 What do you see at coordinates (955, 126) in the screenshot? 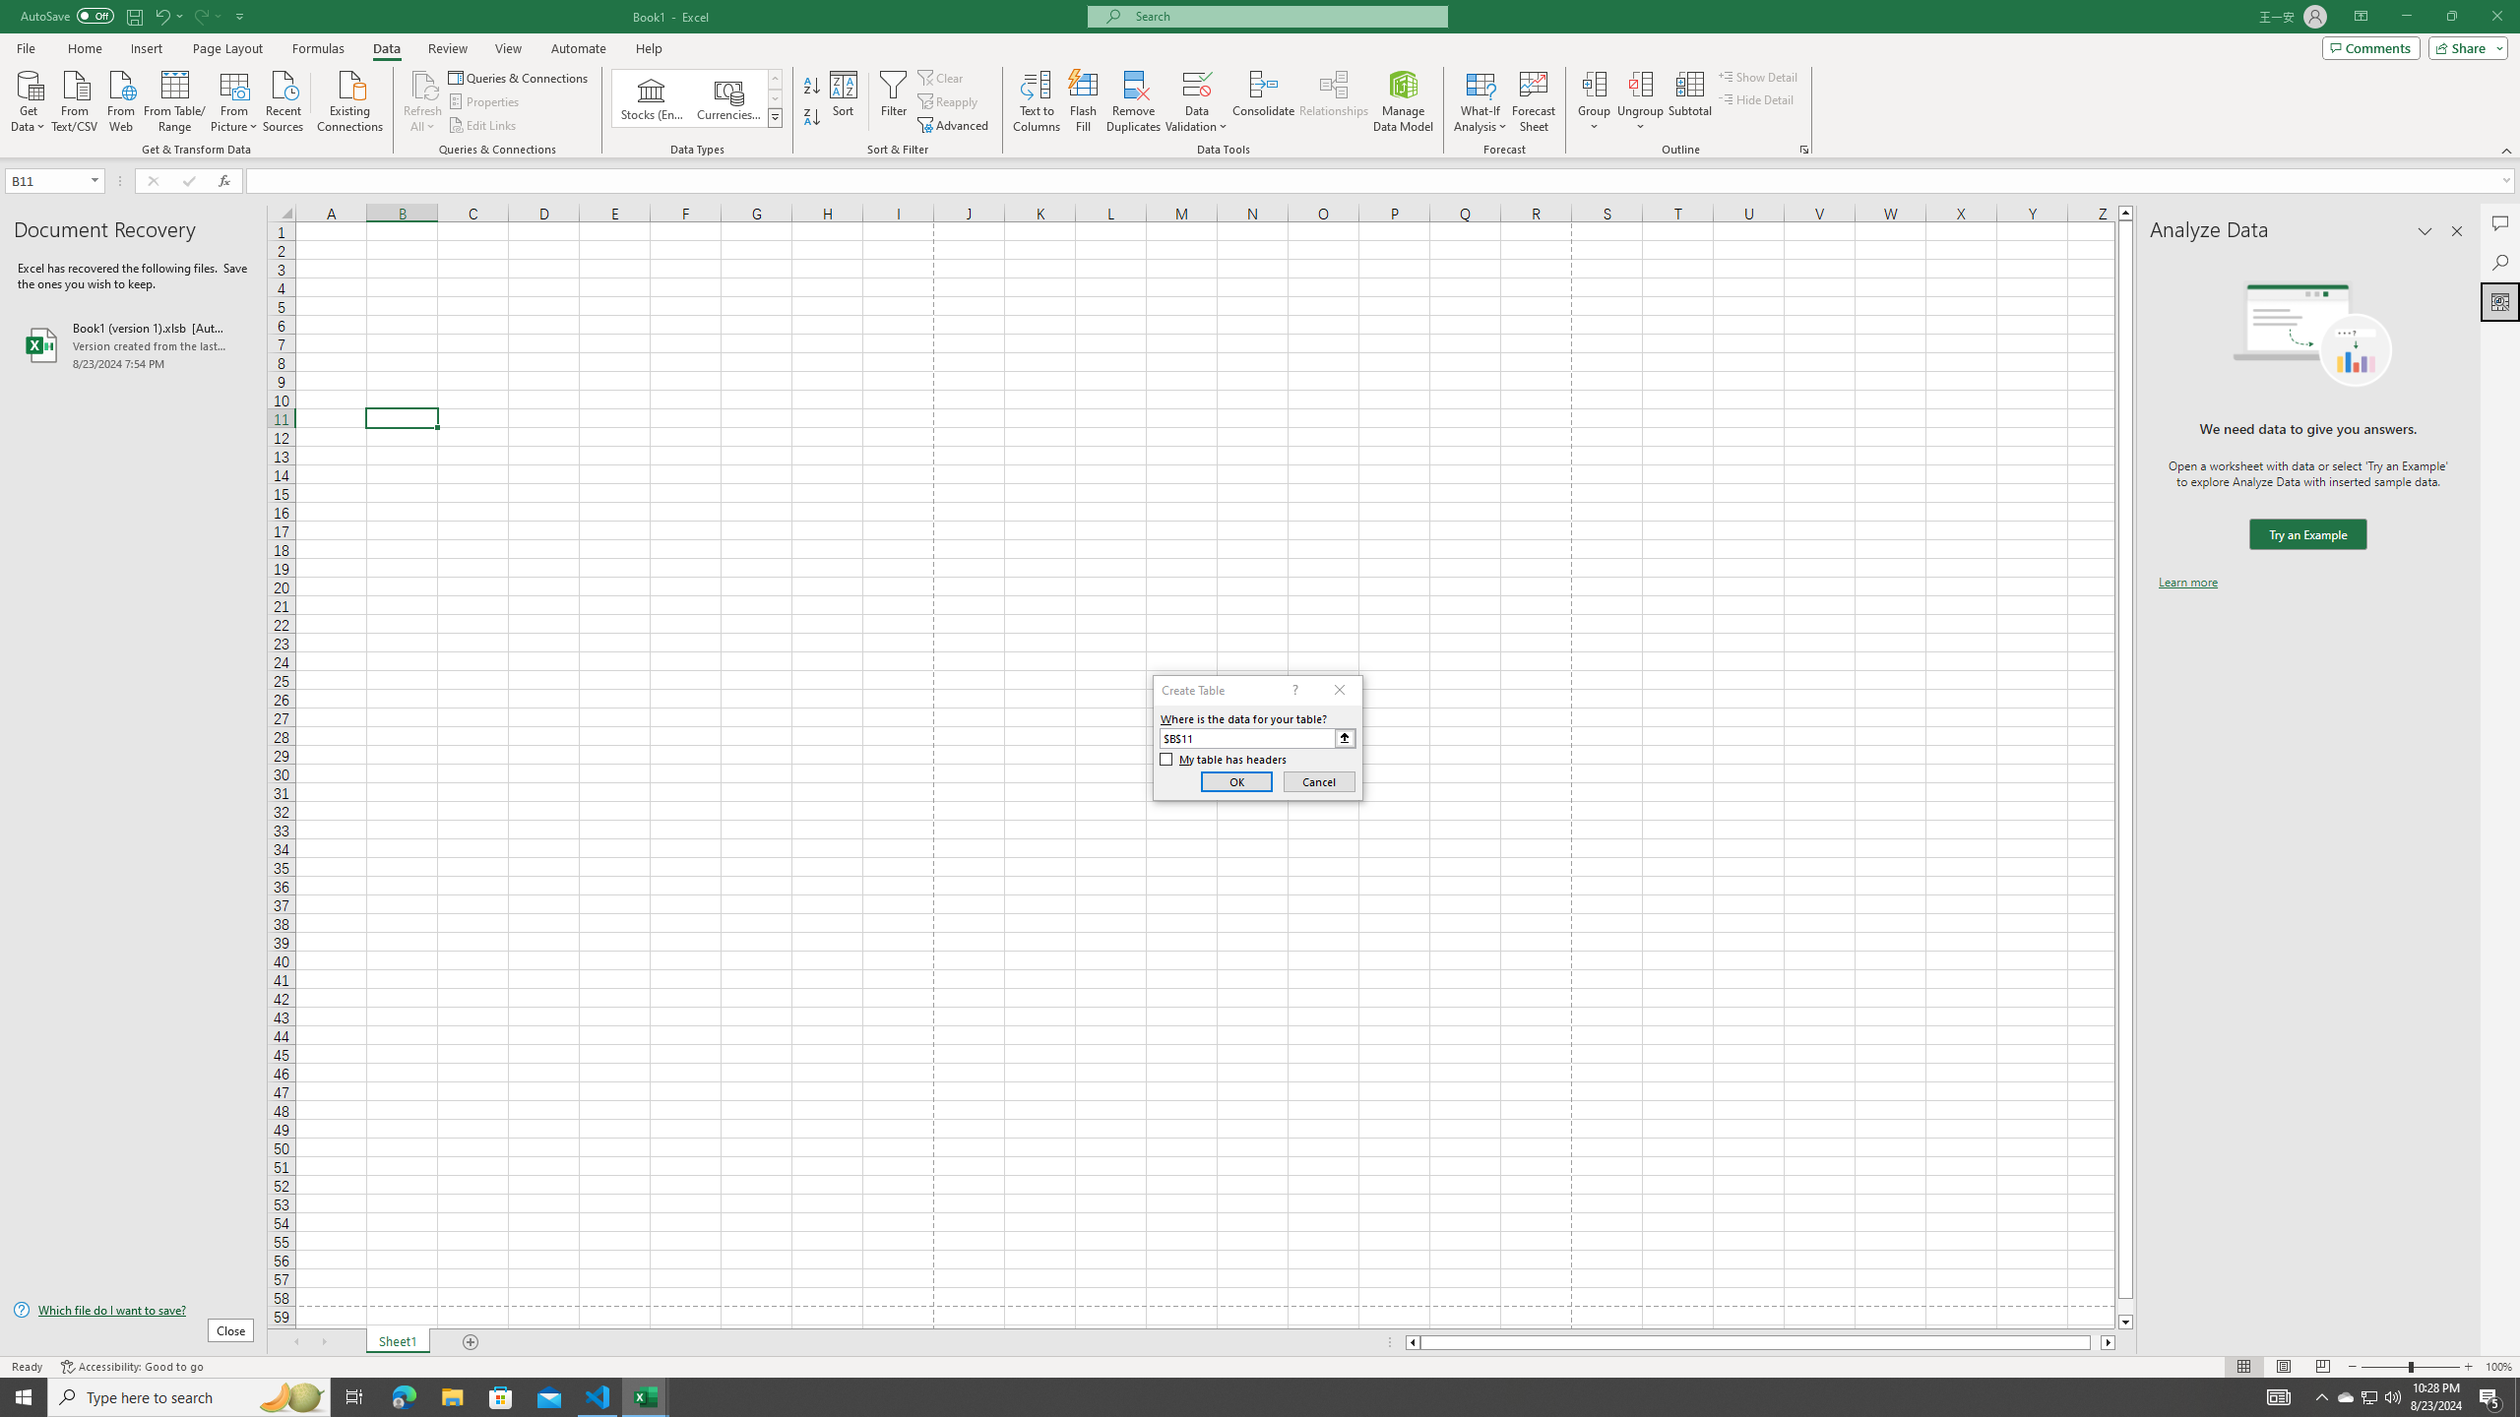
I see `Advanced...` at bounding box center [955, 126].